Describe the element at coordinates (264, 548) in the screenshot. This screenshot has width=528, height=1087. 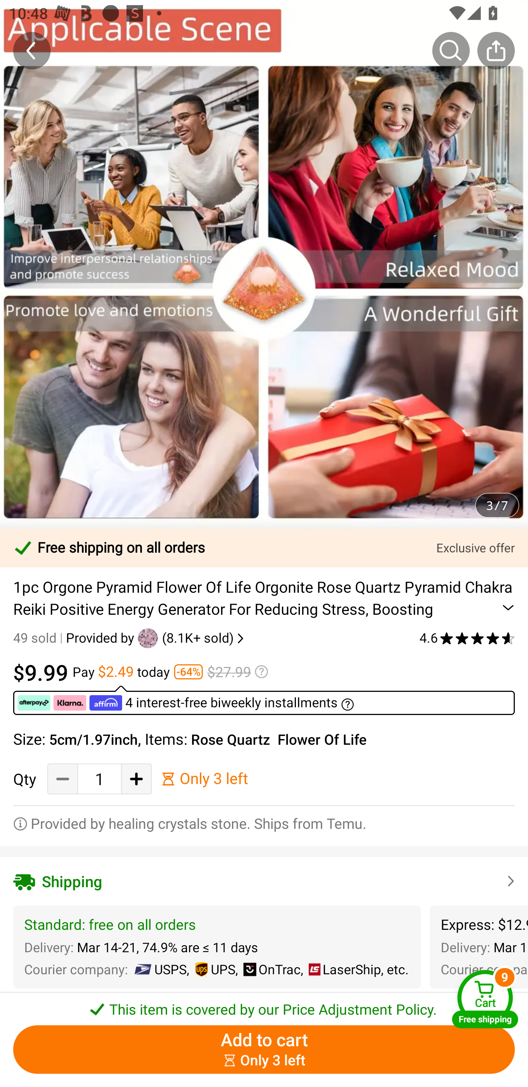
I see `Free shipping on all orders Exclusive offer` at that location.